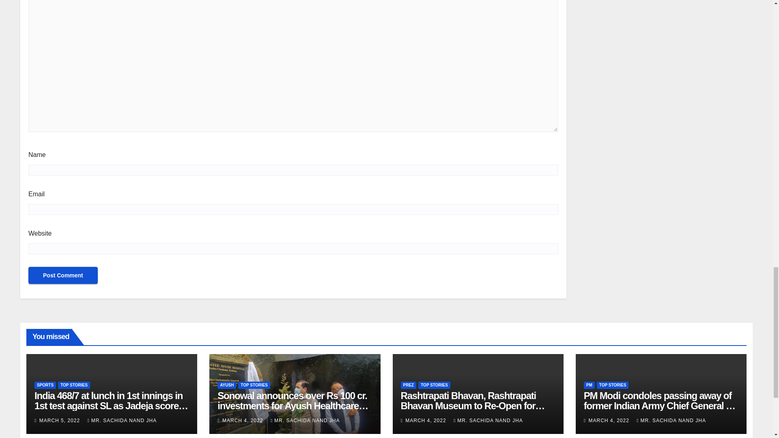 The width and height of the screenshot is (779, 438). I want to click on Post Comment, so click(63, 275).